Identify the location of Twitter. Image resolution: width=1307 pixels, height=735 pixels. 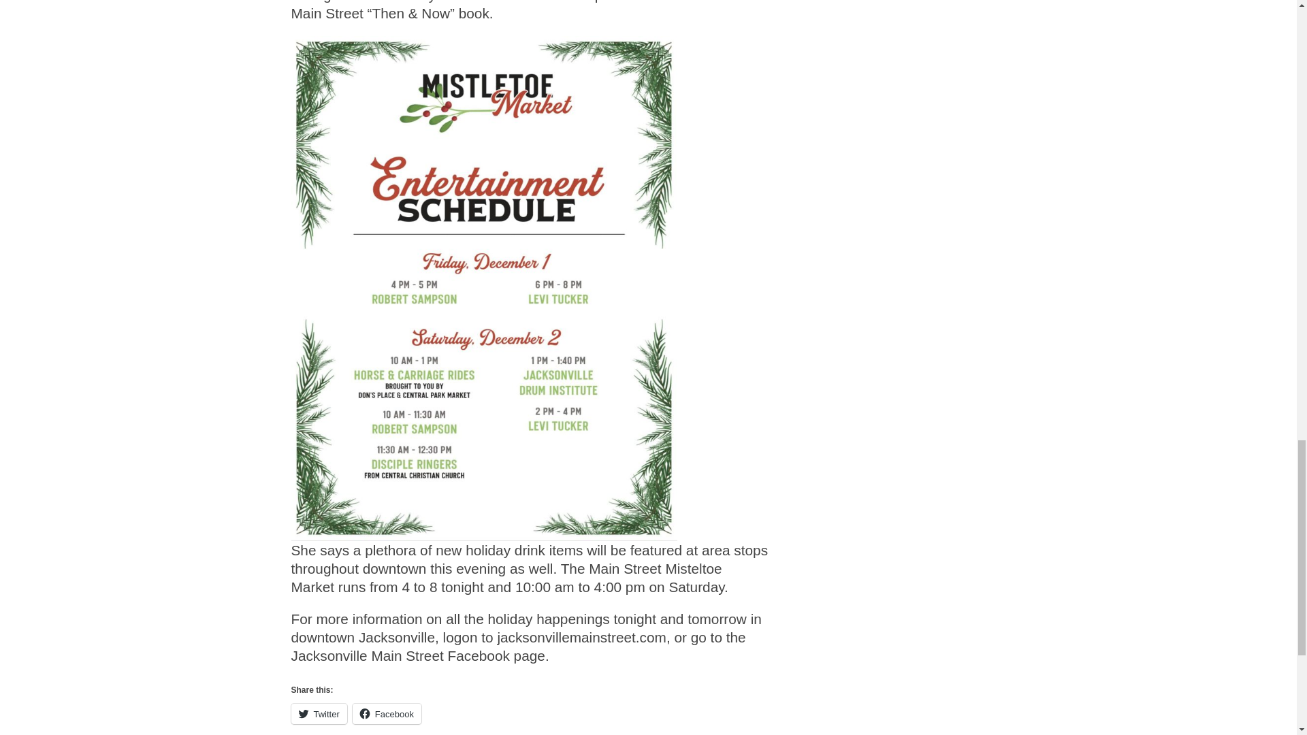
(319, 713).